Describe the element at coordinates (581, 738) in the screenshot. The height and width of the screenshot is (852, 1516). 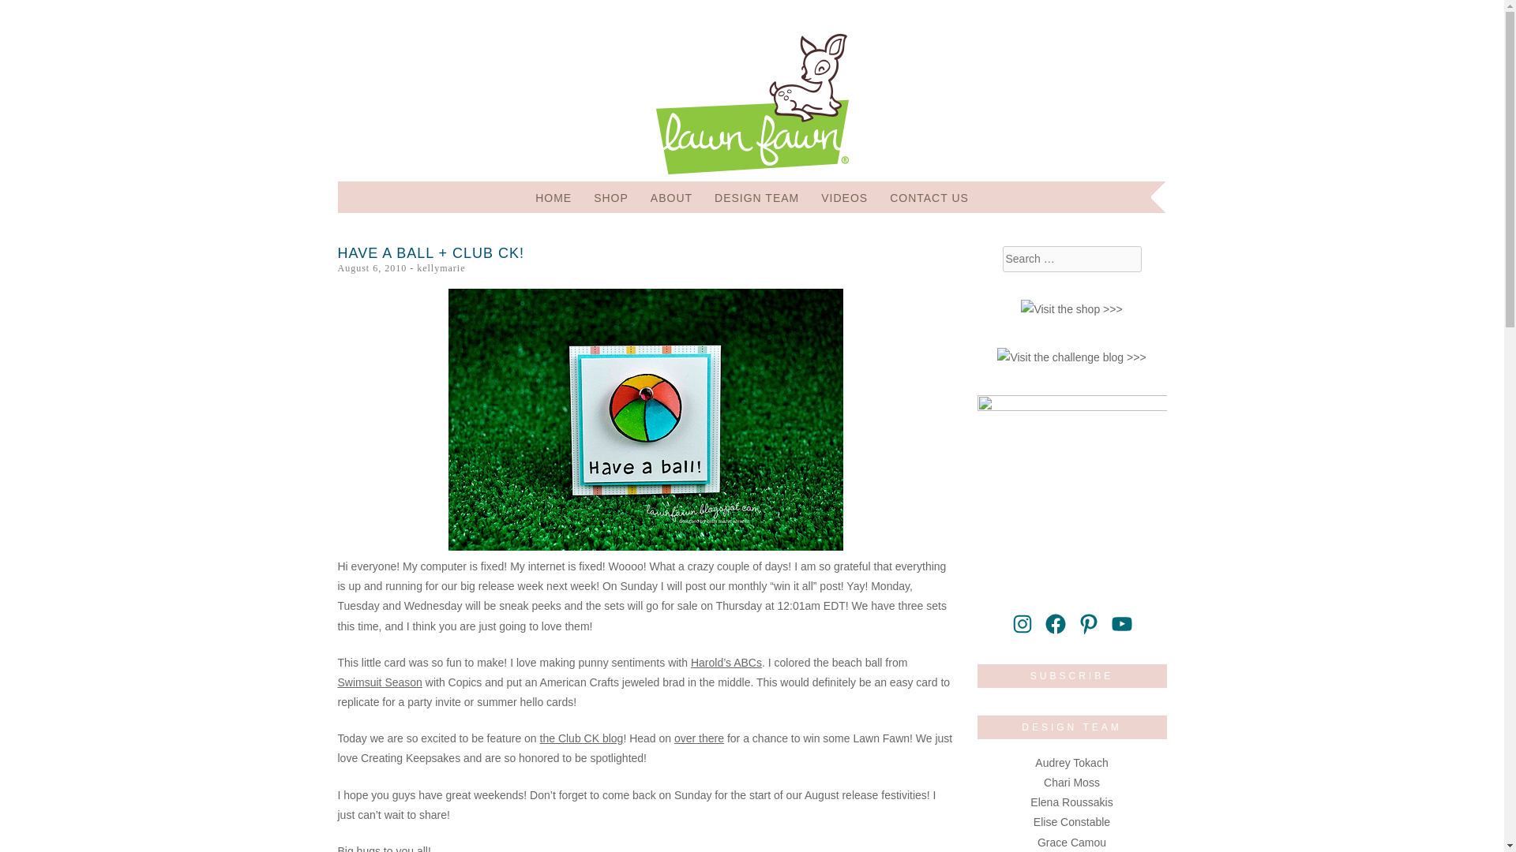
I see `the Club CK blog` at that location.